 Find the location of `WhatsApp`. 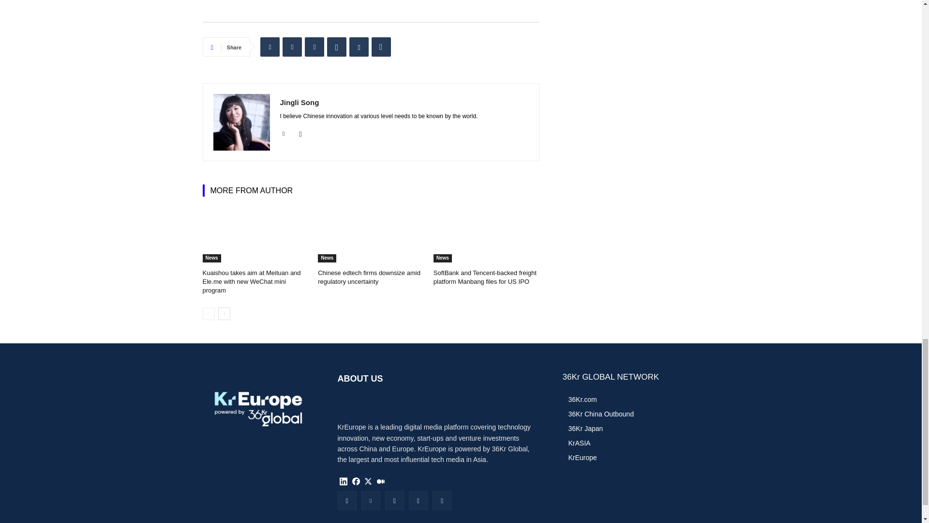

WhatsApp is located at coordinates (337, 46).